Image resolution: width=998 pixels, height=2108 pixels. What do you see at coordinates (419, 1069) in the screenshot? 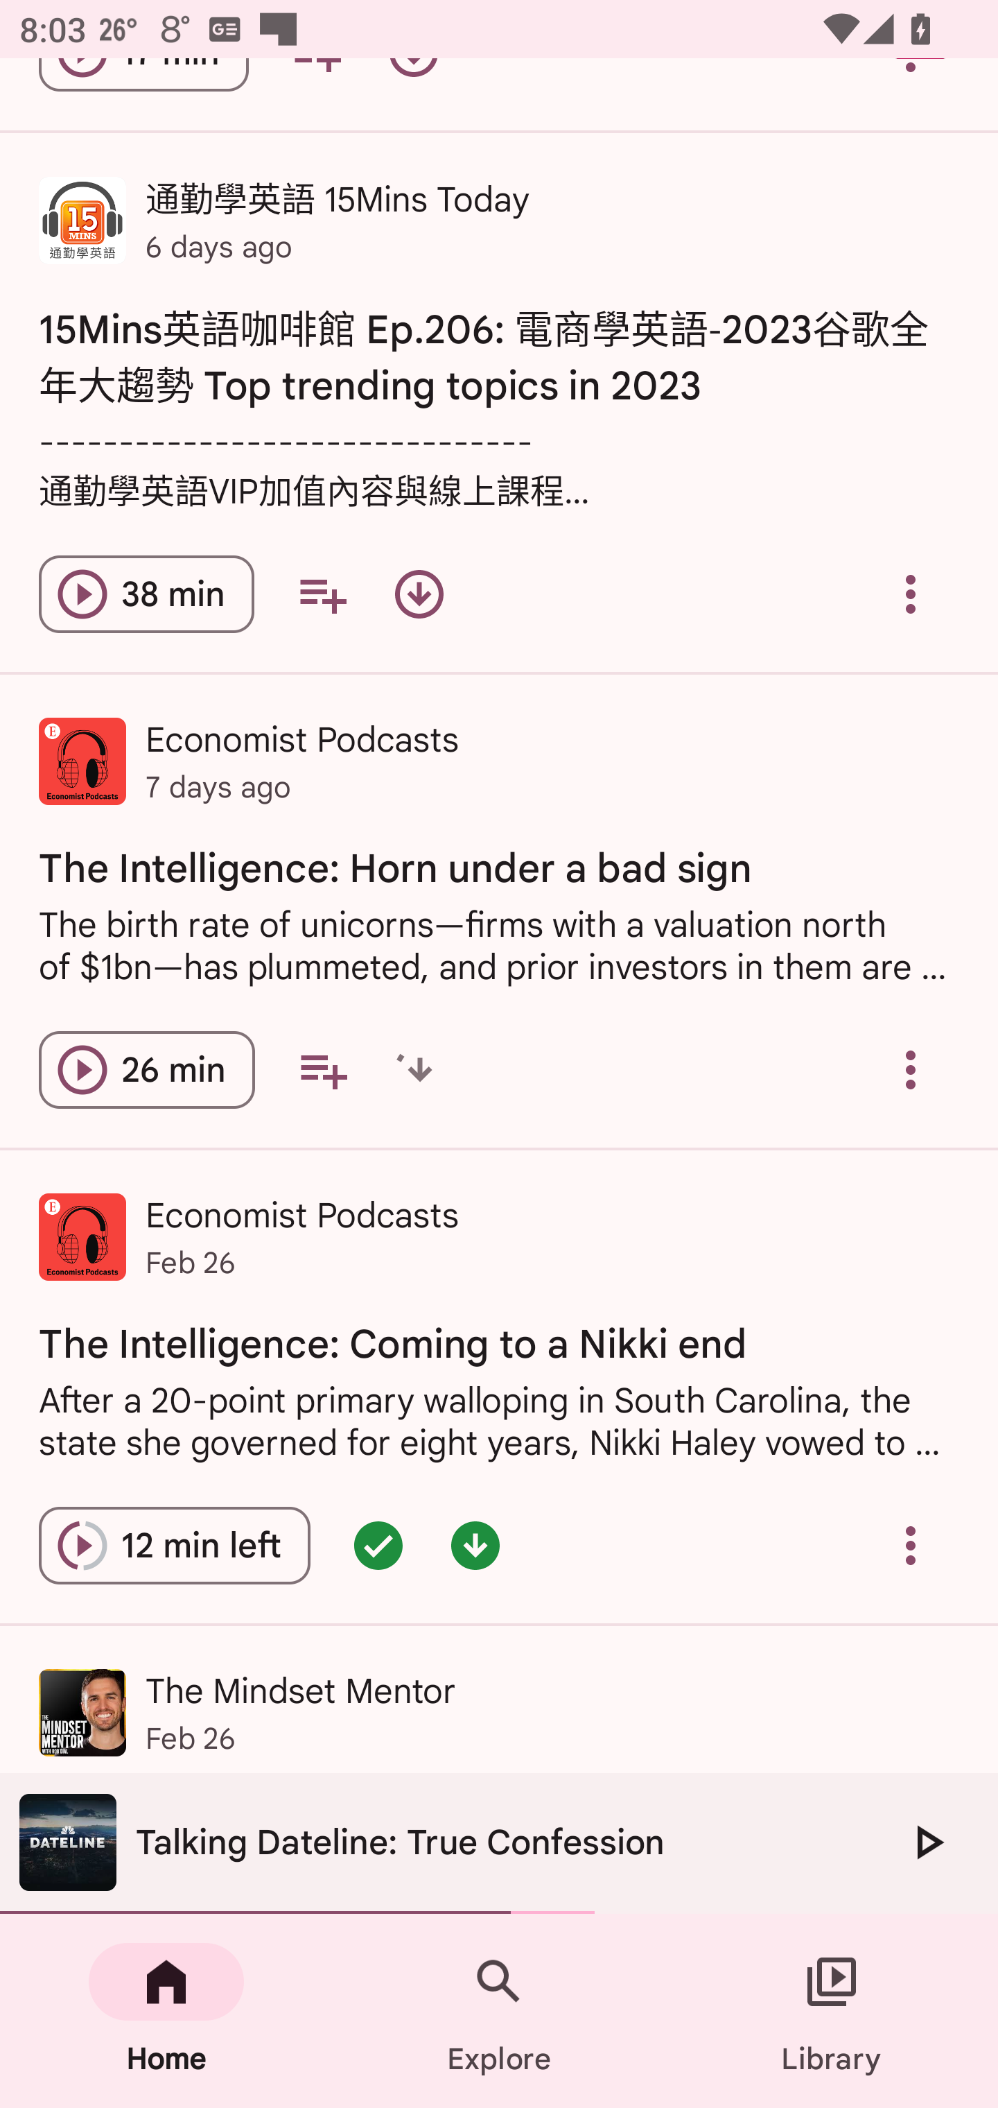
I see `Queued to download - double tap for options` at bounding box center [419, 1069].